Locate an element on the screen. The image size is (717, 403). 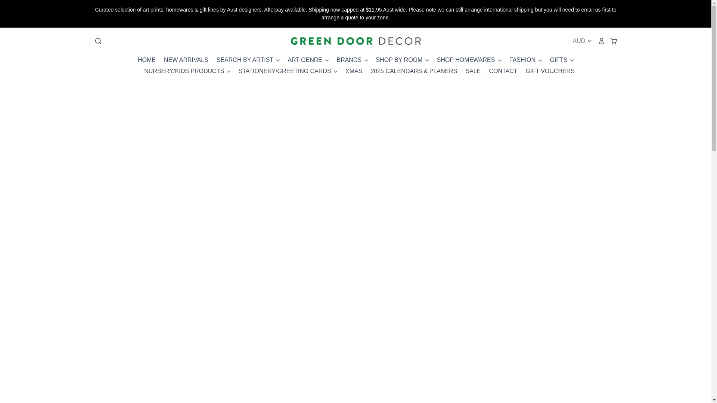
Chevron down Icon is located at coordinates (366, 60).